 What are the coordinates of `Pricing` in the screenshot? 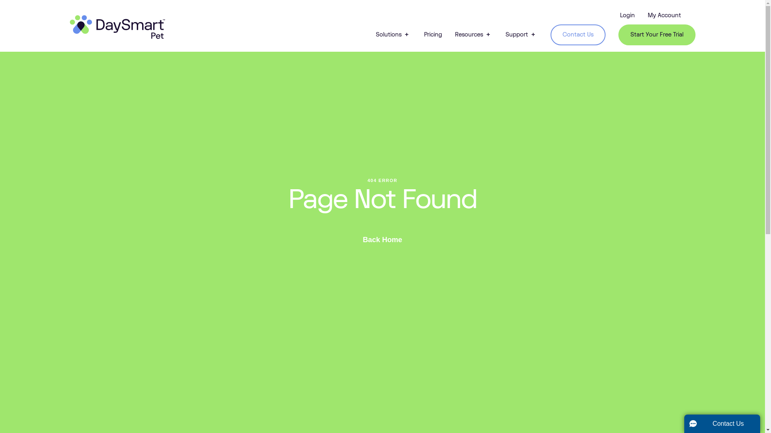 It's located at (433, 34).